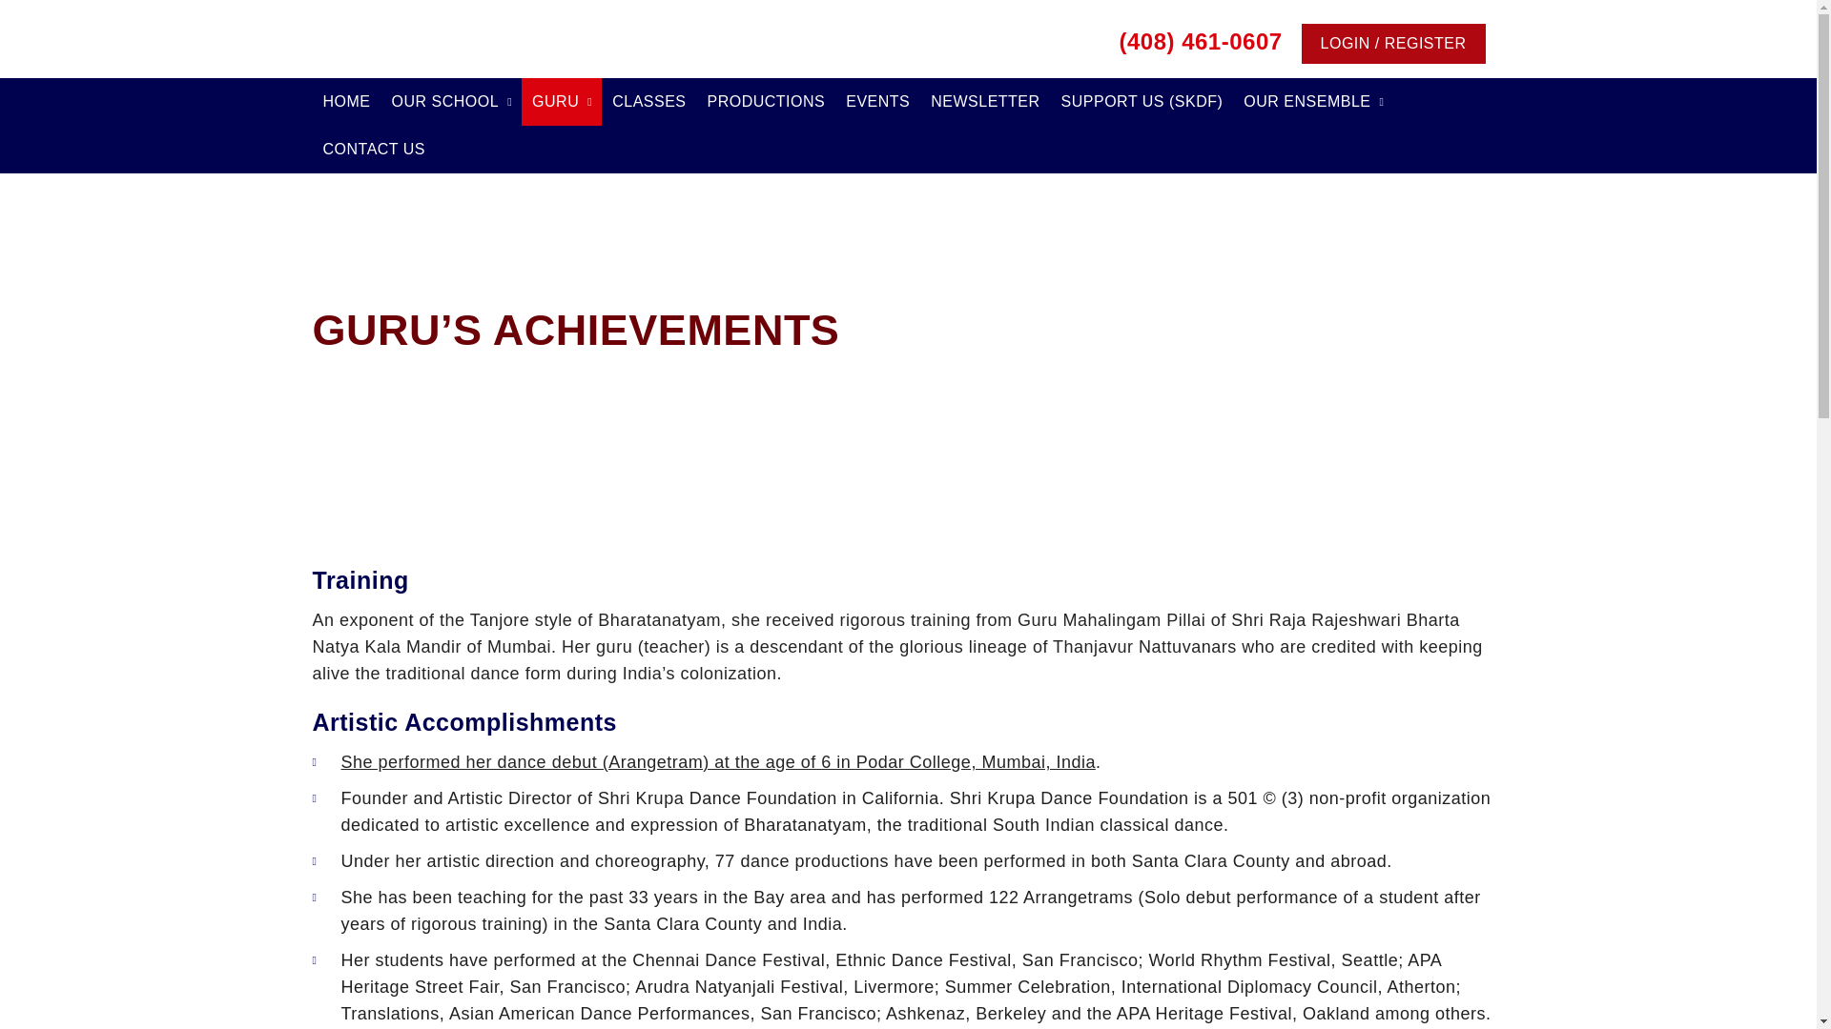 The image size is (1831, 1029). Describe the element at coordinates (347, 101) in the screenshot. I see `HOME` at that location.